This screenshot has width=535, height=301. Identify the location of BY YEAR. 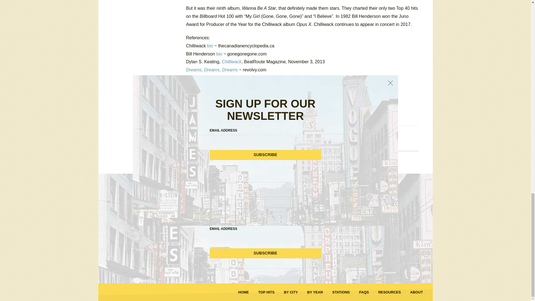
(315, 292).